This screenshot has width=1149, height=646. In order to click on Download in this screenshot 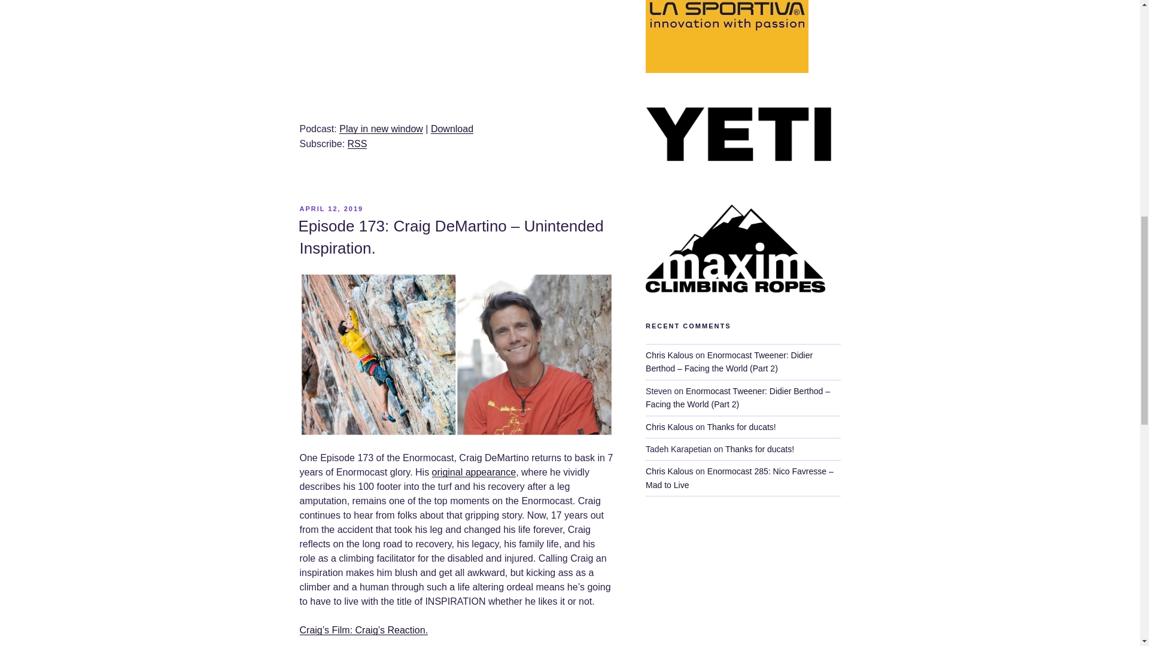, I will do `click(452, 129)`.